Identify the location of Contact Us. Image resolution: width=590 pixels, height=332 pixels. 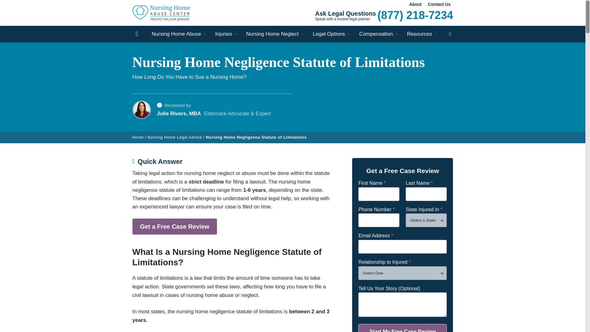
(439, 4).